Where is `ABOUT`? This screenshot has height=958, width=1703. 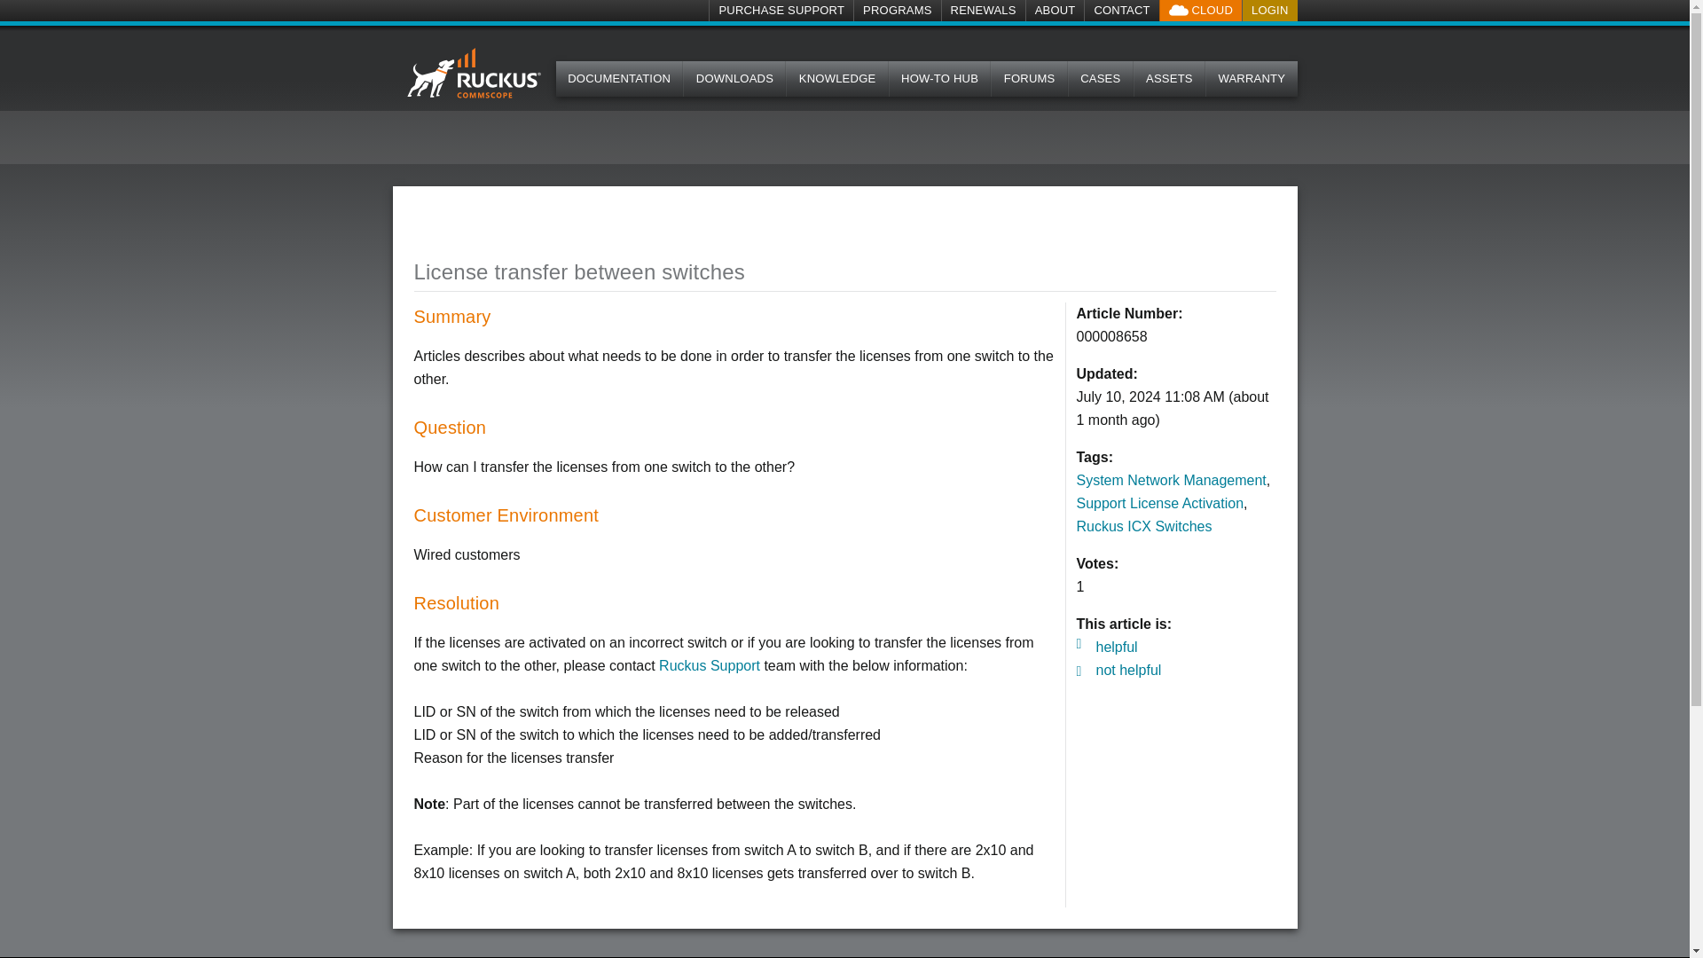
ABOUT is located at coordinates (1055, 11).